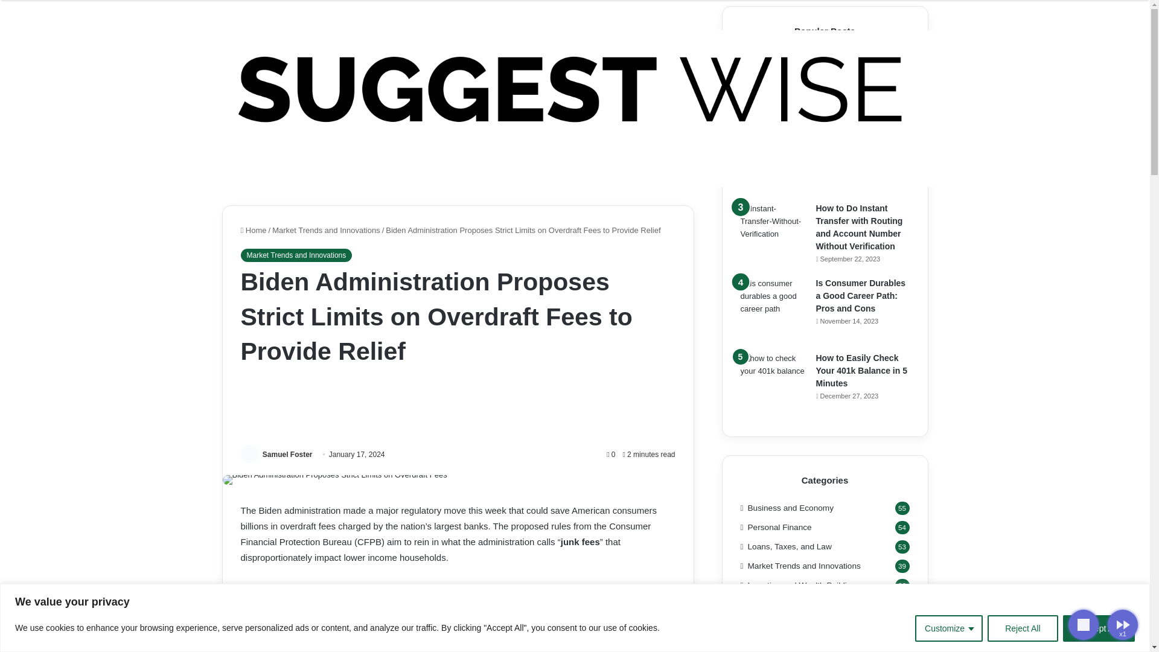  What do you see at coordinates (949, 628) in the screenshot?
I see `Customize` at bounding box center [949, 628].